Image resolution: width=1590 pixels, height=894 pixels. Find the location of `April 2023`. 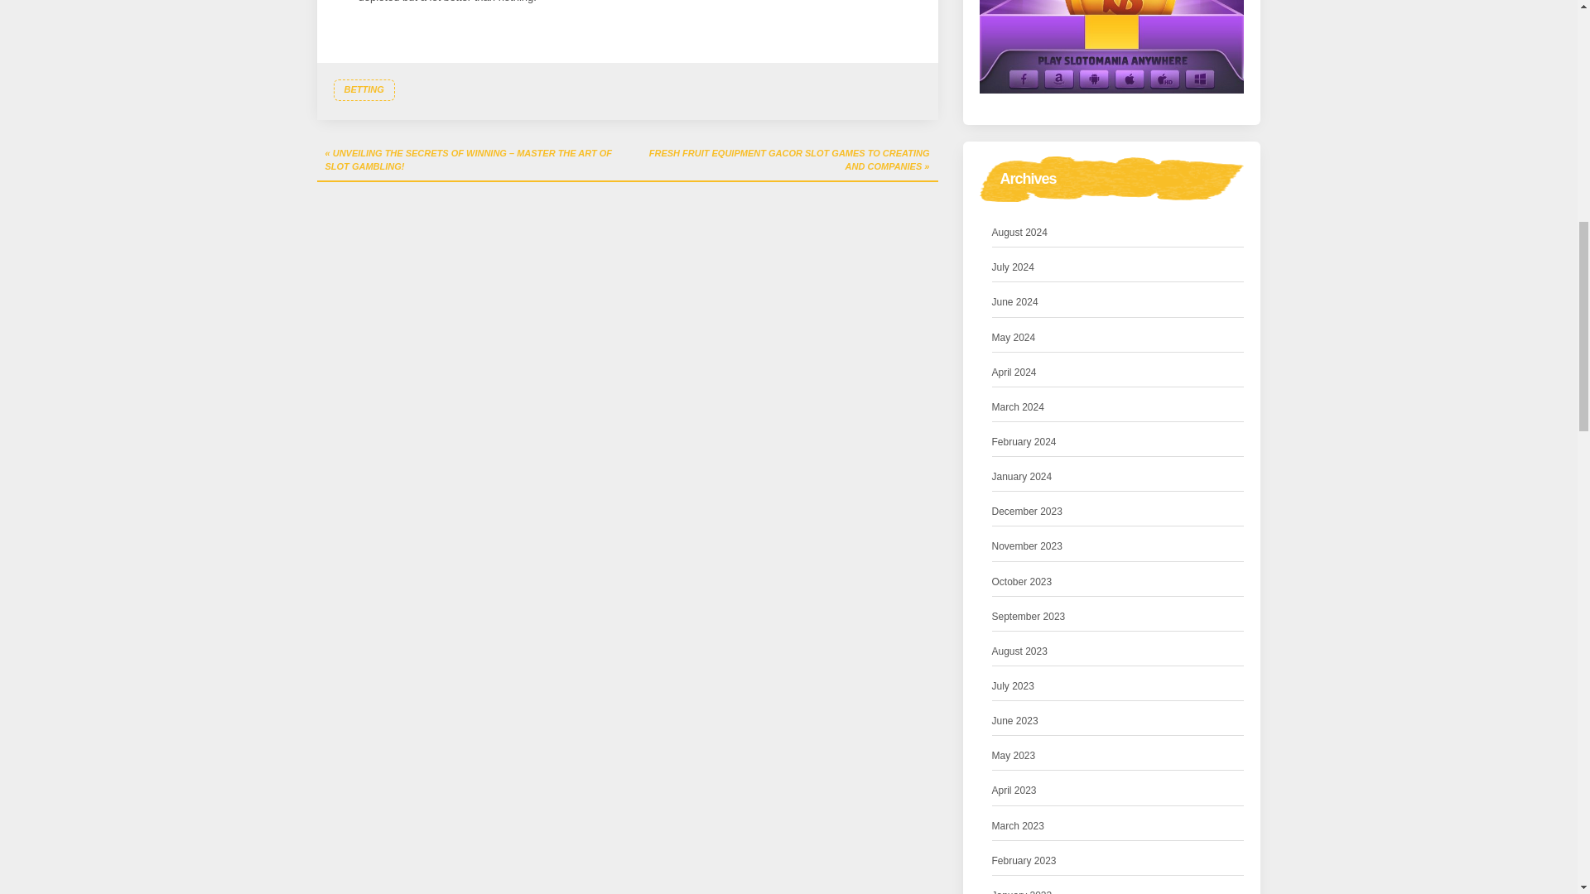

April 2023 is located at coordinates (1014, 791).